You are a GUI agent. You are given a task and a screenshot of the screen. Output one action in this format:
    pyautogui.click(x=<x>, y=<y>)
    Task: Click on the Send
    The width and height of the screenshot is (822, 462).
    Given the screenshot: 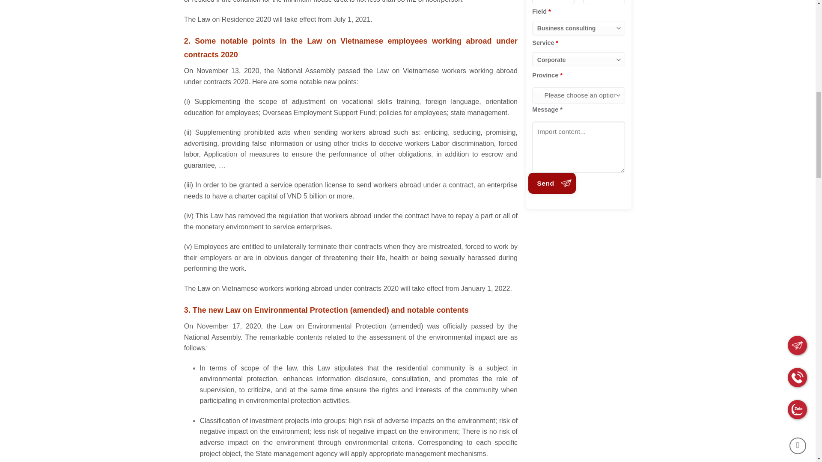 What is the action you would take?
    pyautogui.click(x=552, y=183)
    